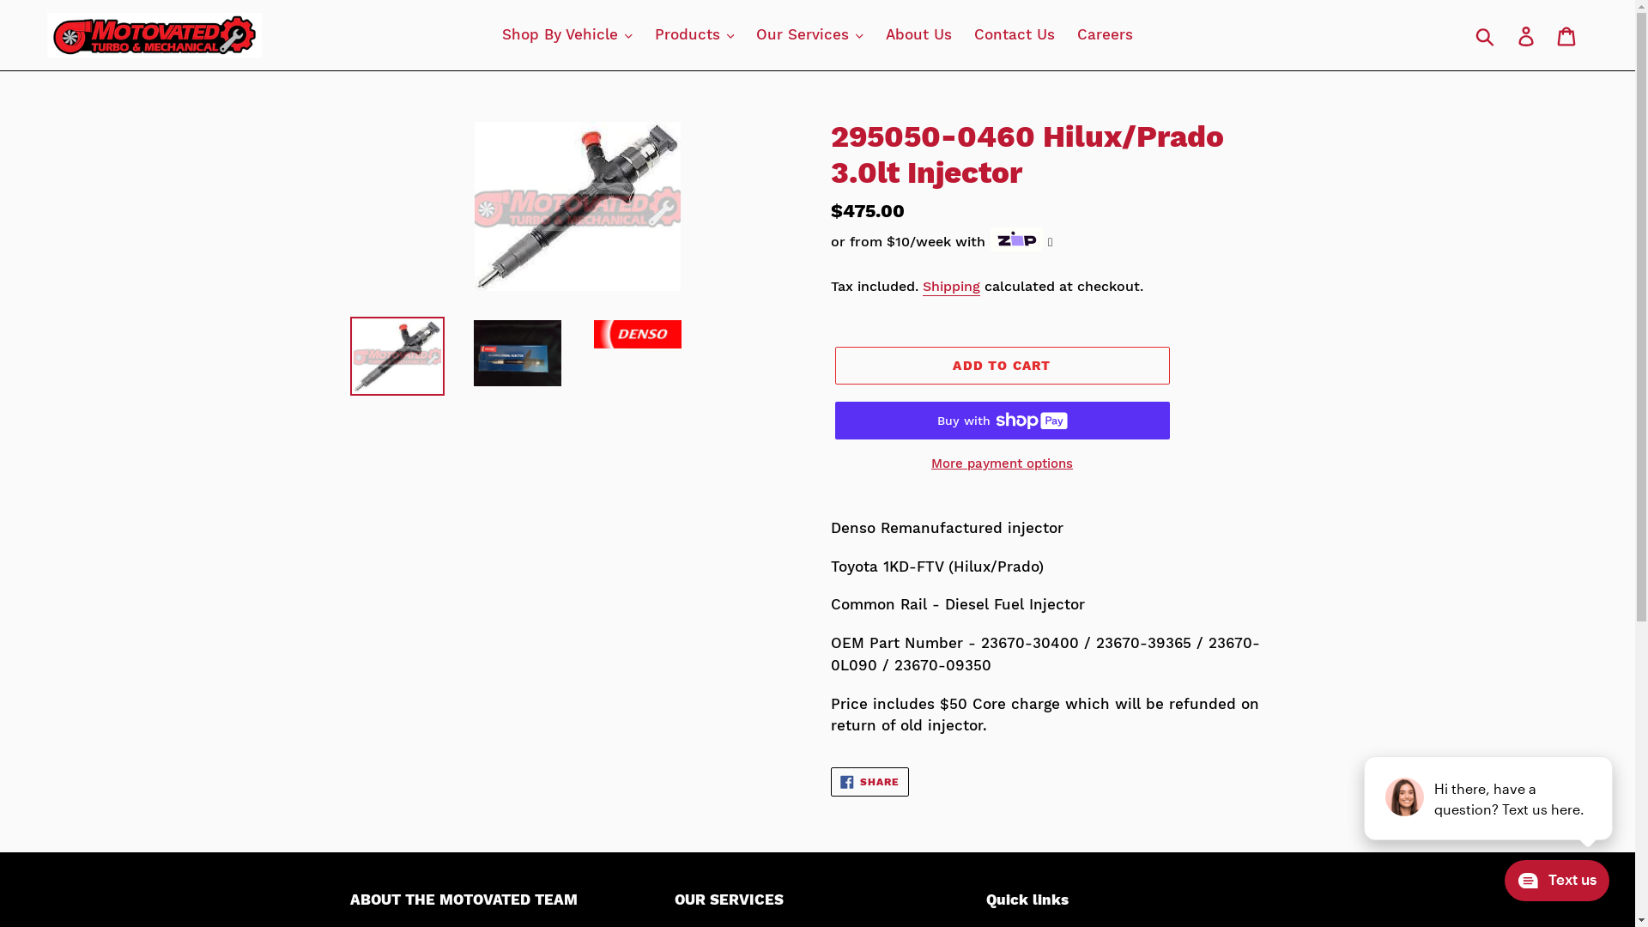 This screenshot has width=1648, height=927. I want to click on More payment options, so click(1002, 463).